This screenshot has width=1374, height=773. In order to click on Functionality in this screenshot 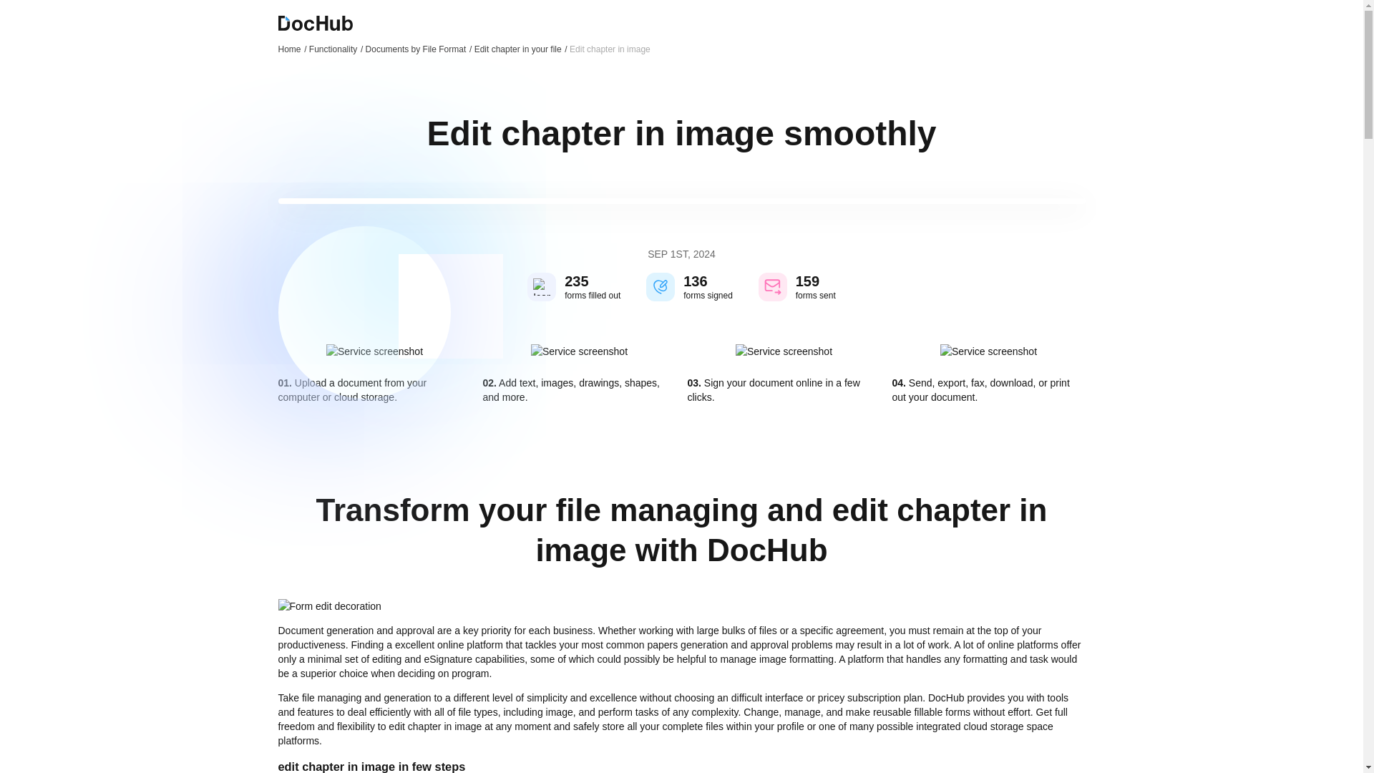, I will do `click(336, 49)`.